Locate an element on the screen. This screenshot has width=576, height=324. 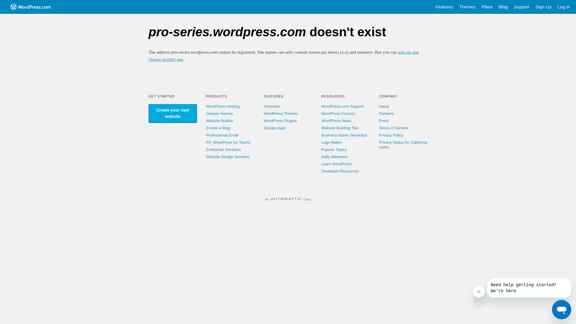
Developer Resources is located at coordinates (340, 171).